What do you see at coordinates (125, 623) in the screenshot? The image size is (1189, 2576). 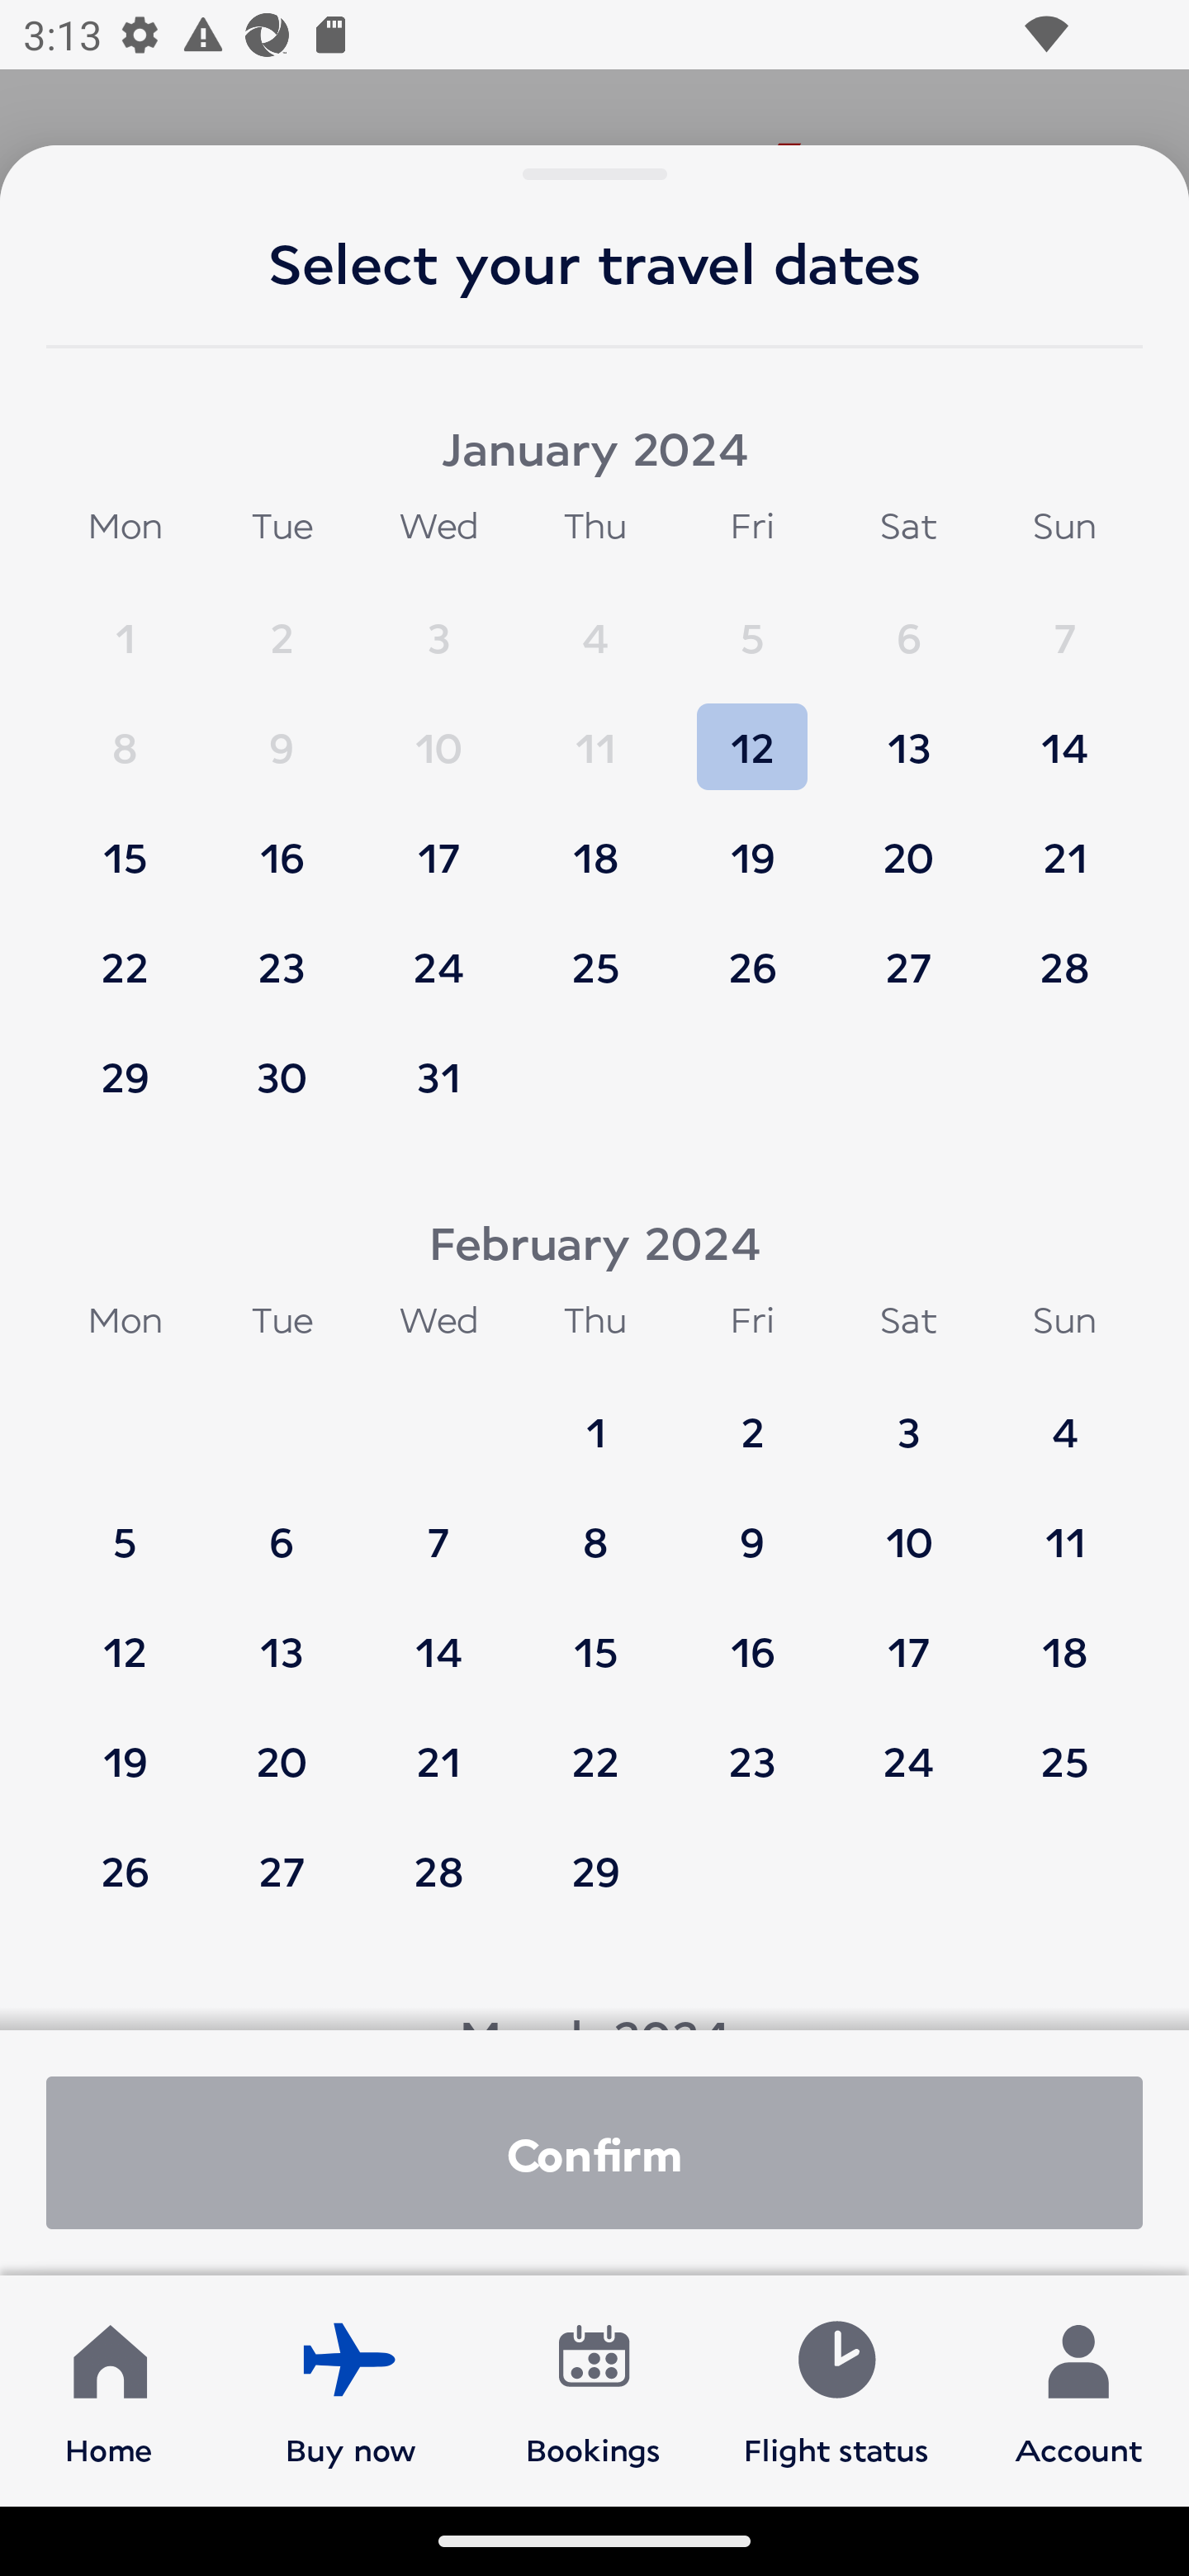 I see `1` at bounding box center [125, 623].